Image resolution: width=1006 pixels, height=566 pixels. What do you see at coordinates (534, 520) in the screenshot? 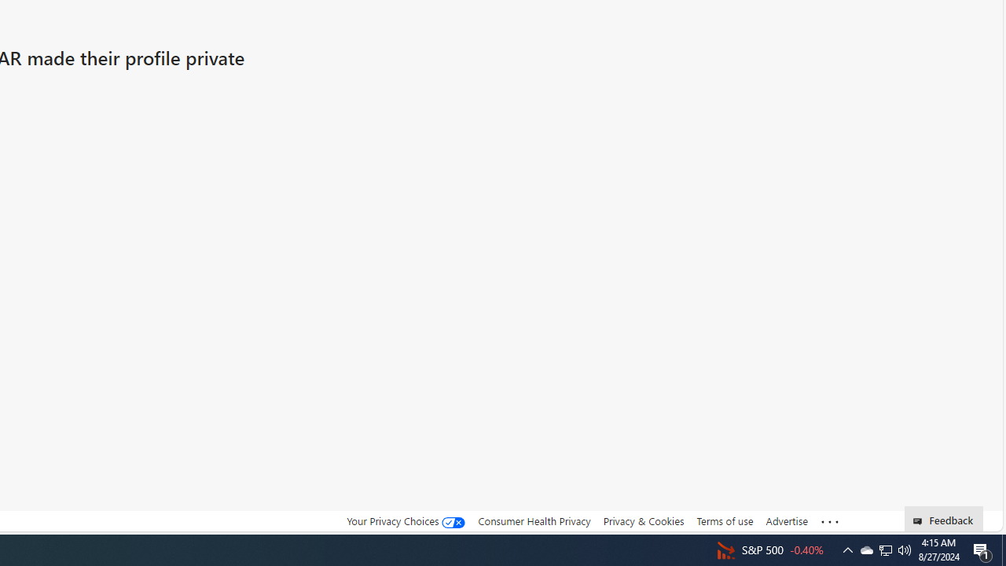
I see `Consumer Health Privacy` at bounding box center [534, 520].